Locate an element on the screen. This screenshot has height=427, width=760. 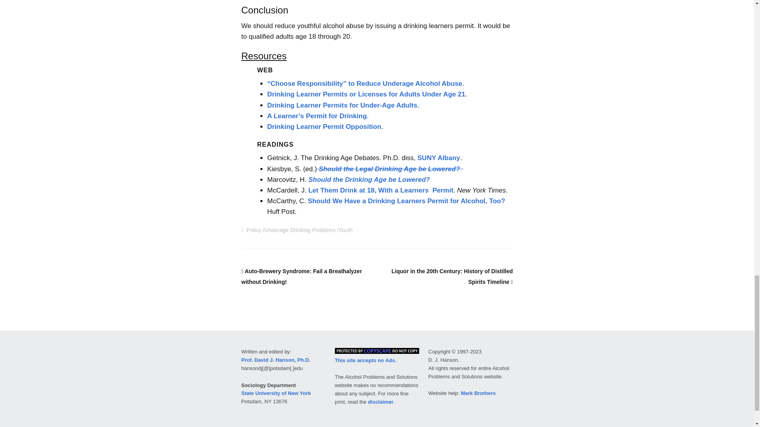
Should We Have a Drinking Learners Permit for Alcohol, Too? is located at coordinates (406, 201).